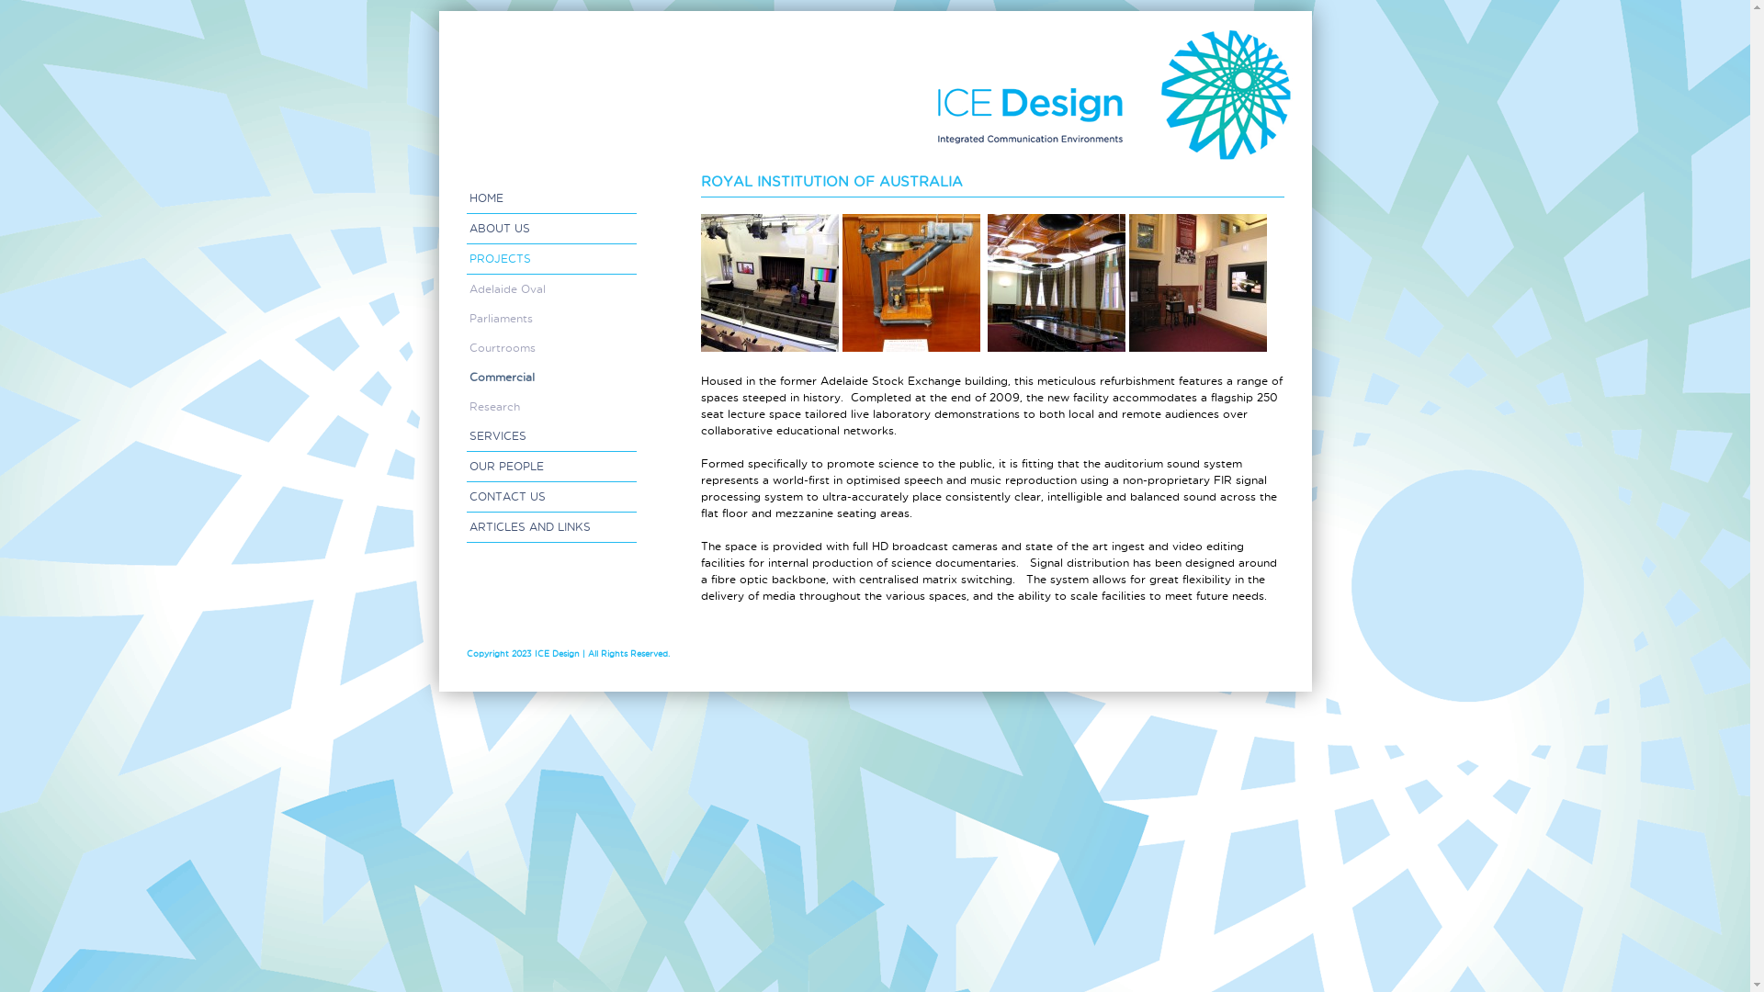 The height and width of the screenshot is (992, 1764). Describe the element at coordinates (551, 348) in the screenshot. I see `Courtrooms` at that location.